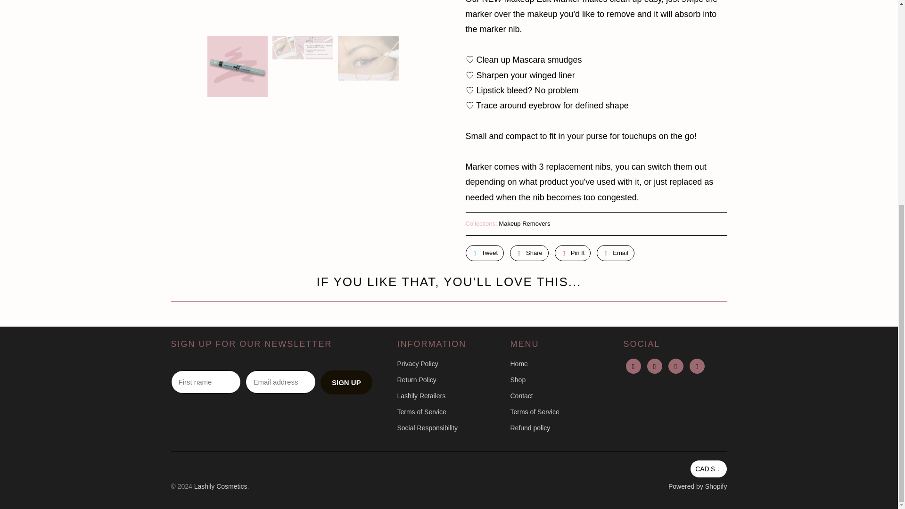  Describe the element at coordinates (524, 223) in the screenshot. I see `Makeup Removers` at that location.